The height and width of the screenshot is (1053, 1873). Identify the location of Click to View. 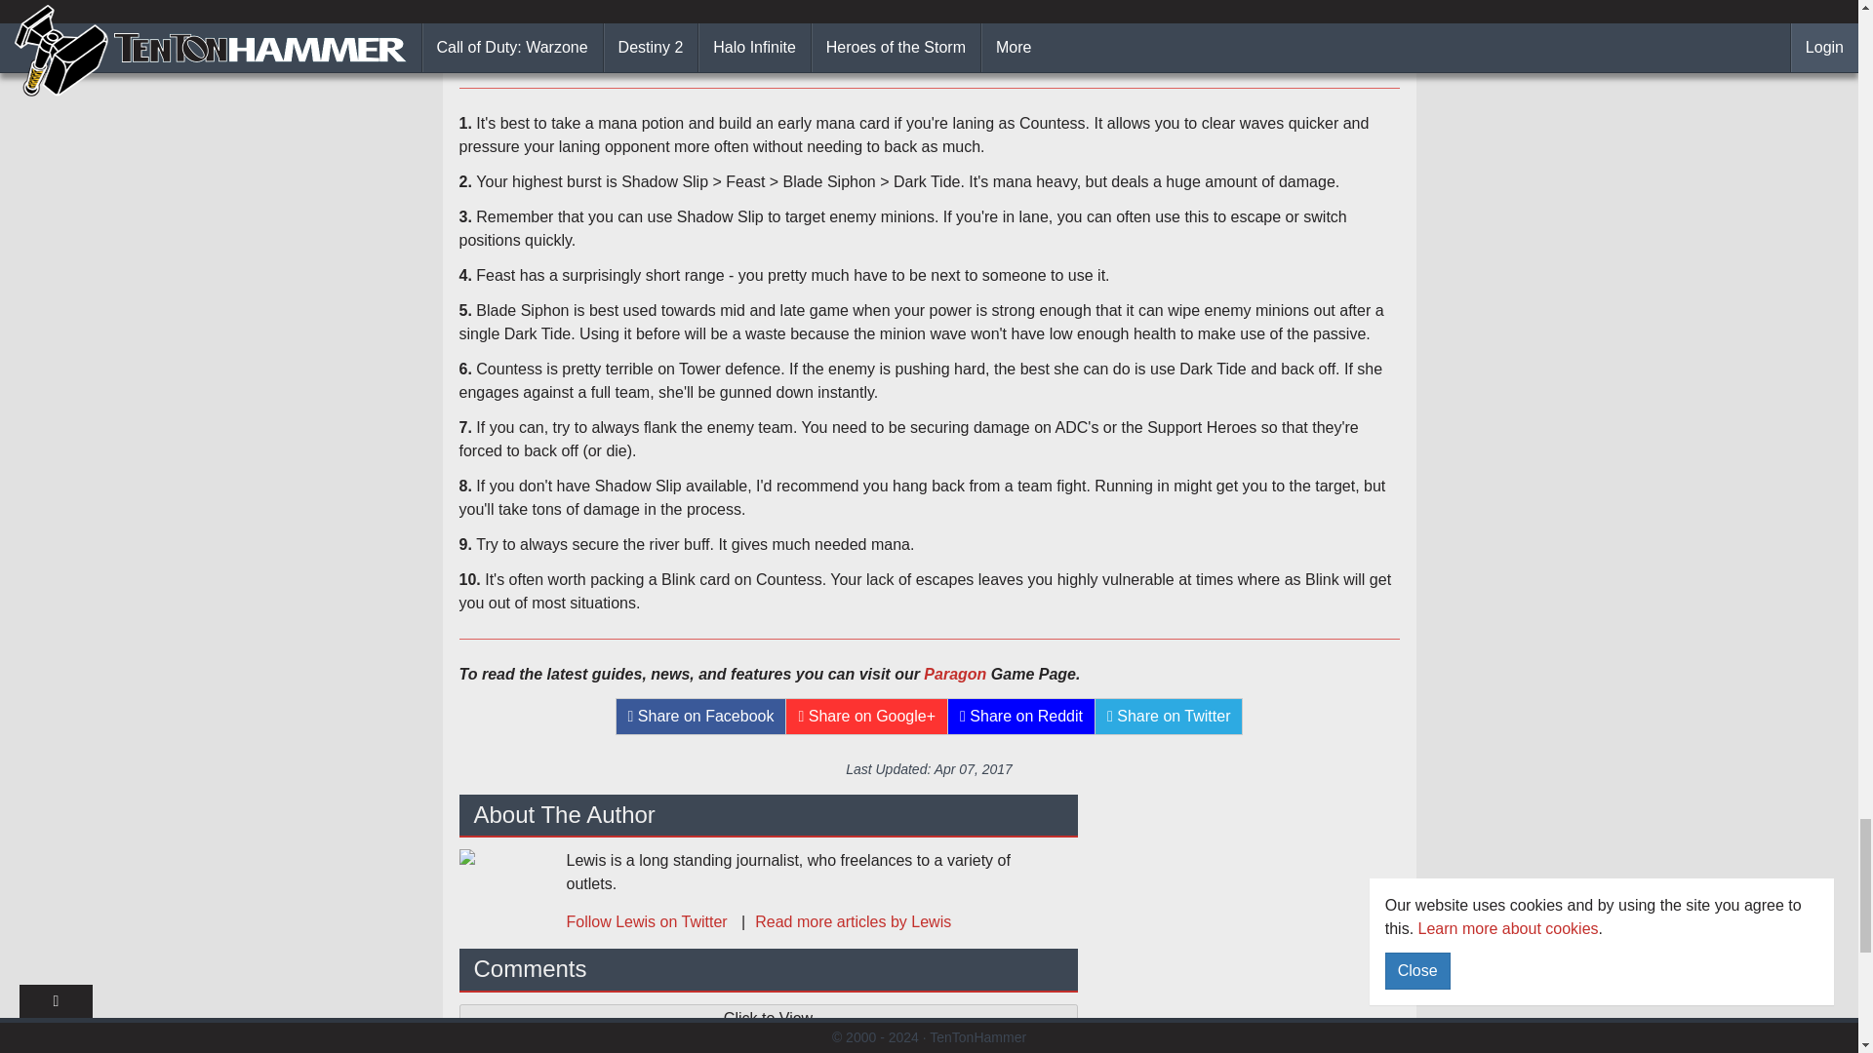
(768, 1018).